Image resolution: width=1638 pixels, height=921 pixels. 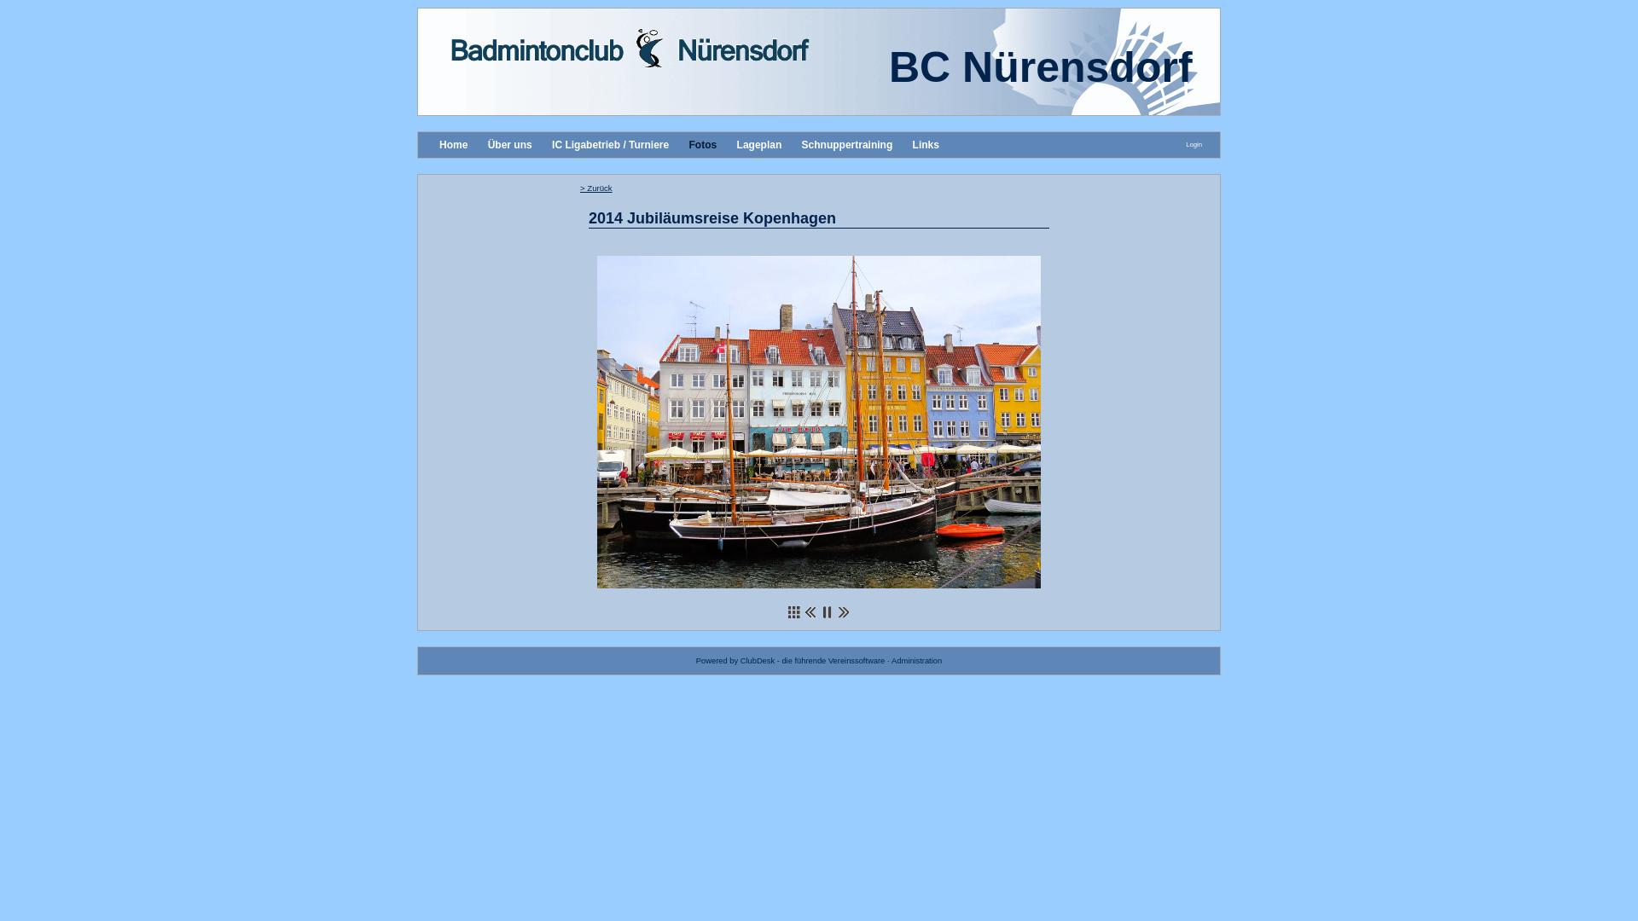 I want to click on Administration, so click(x=916, y=660).